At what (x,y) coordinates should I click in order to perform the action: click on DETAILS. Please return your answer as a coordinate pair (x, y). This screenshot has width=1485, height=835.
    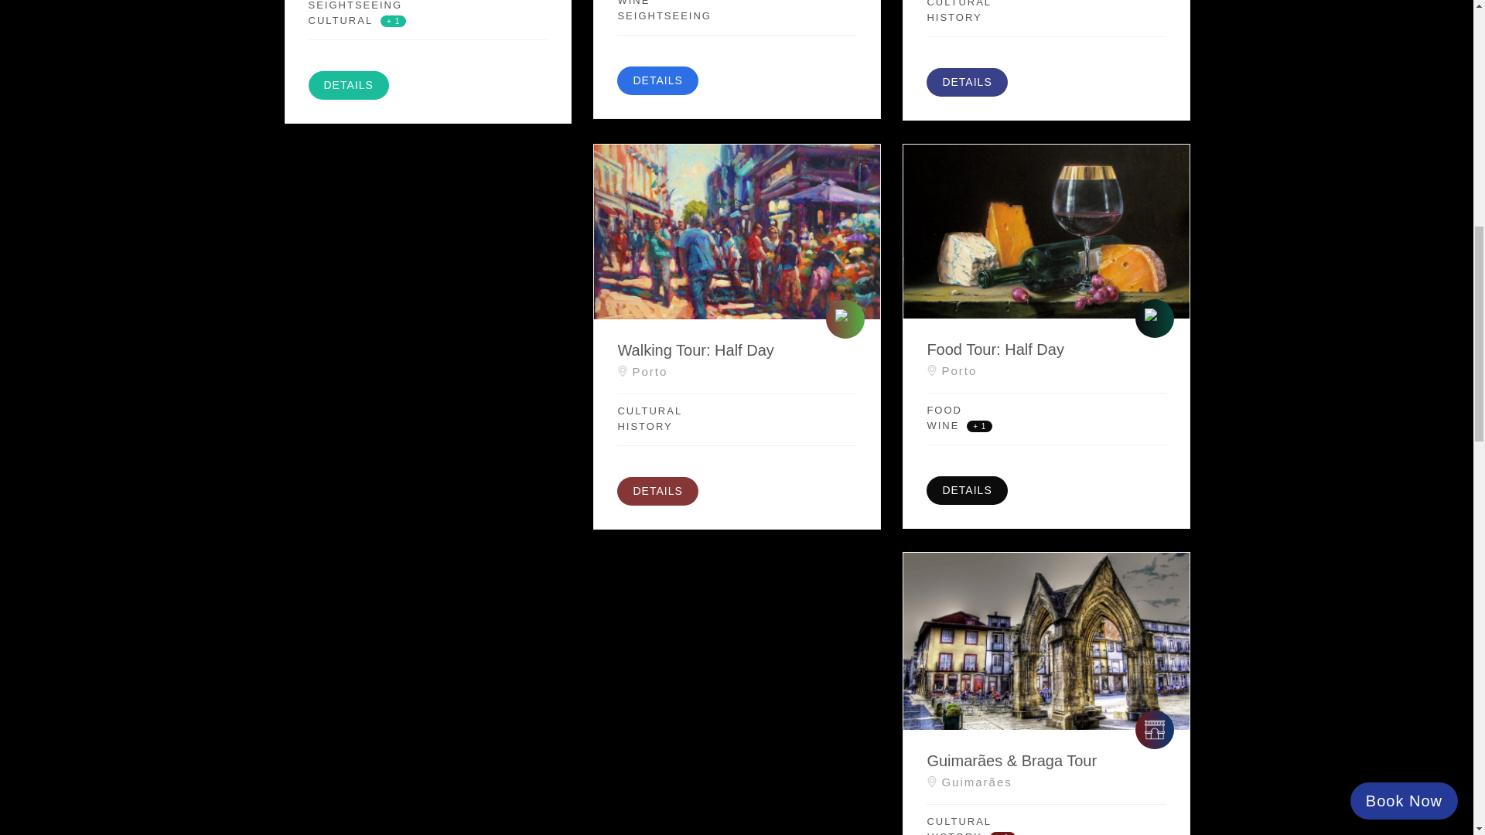
    Looking at the image, I should click on (657, 80).